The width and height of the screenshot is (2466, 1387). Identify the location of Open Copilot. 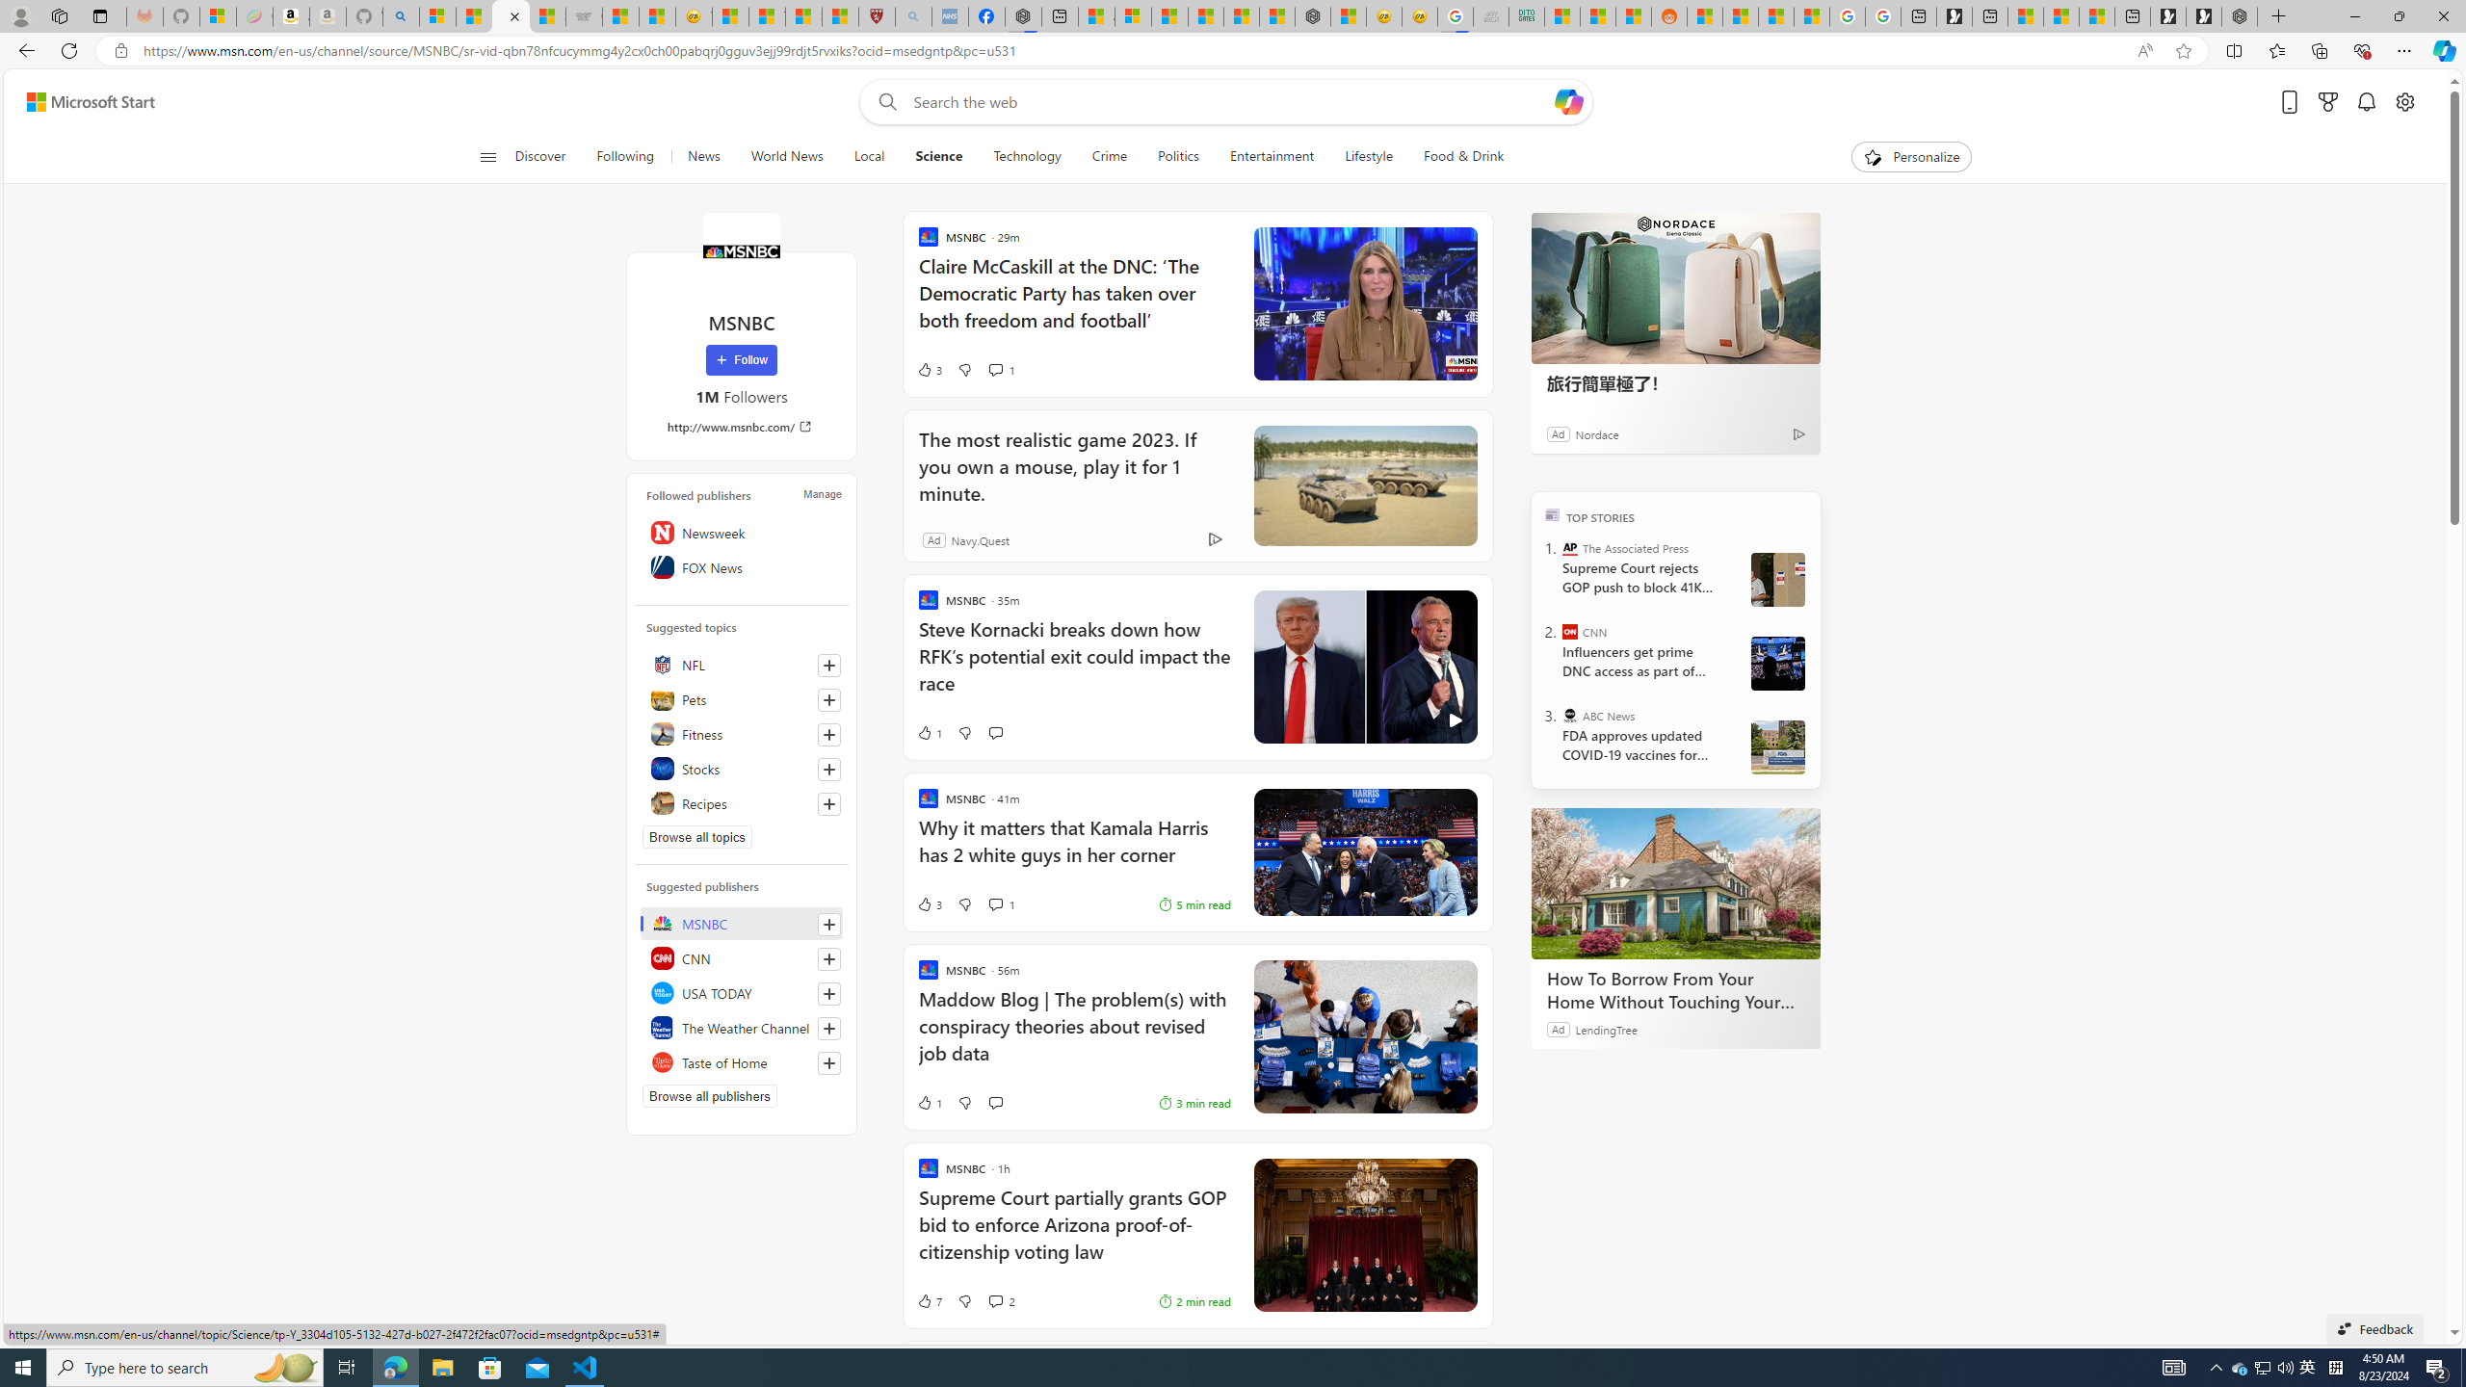
(1568, 101).